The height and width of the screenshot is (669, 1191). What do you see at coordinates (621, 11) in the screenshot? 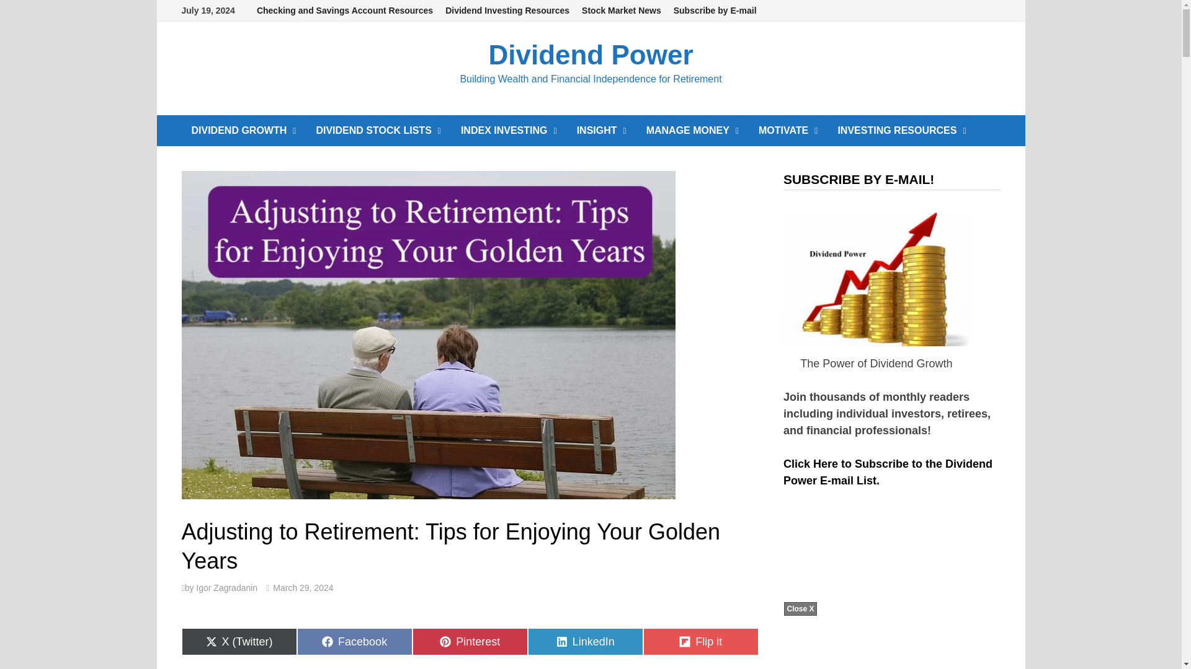
I see `Stock Market News` at bounding box center [621, 11].